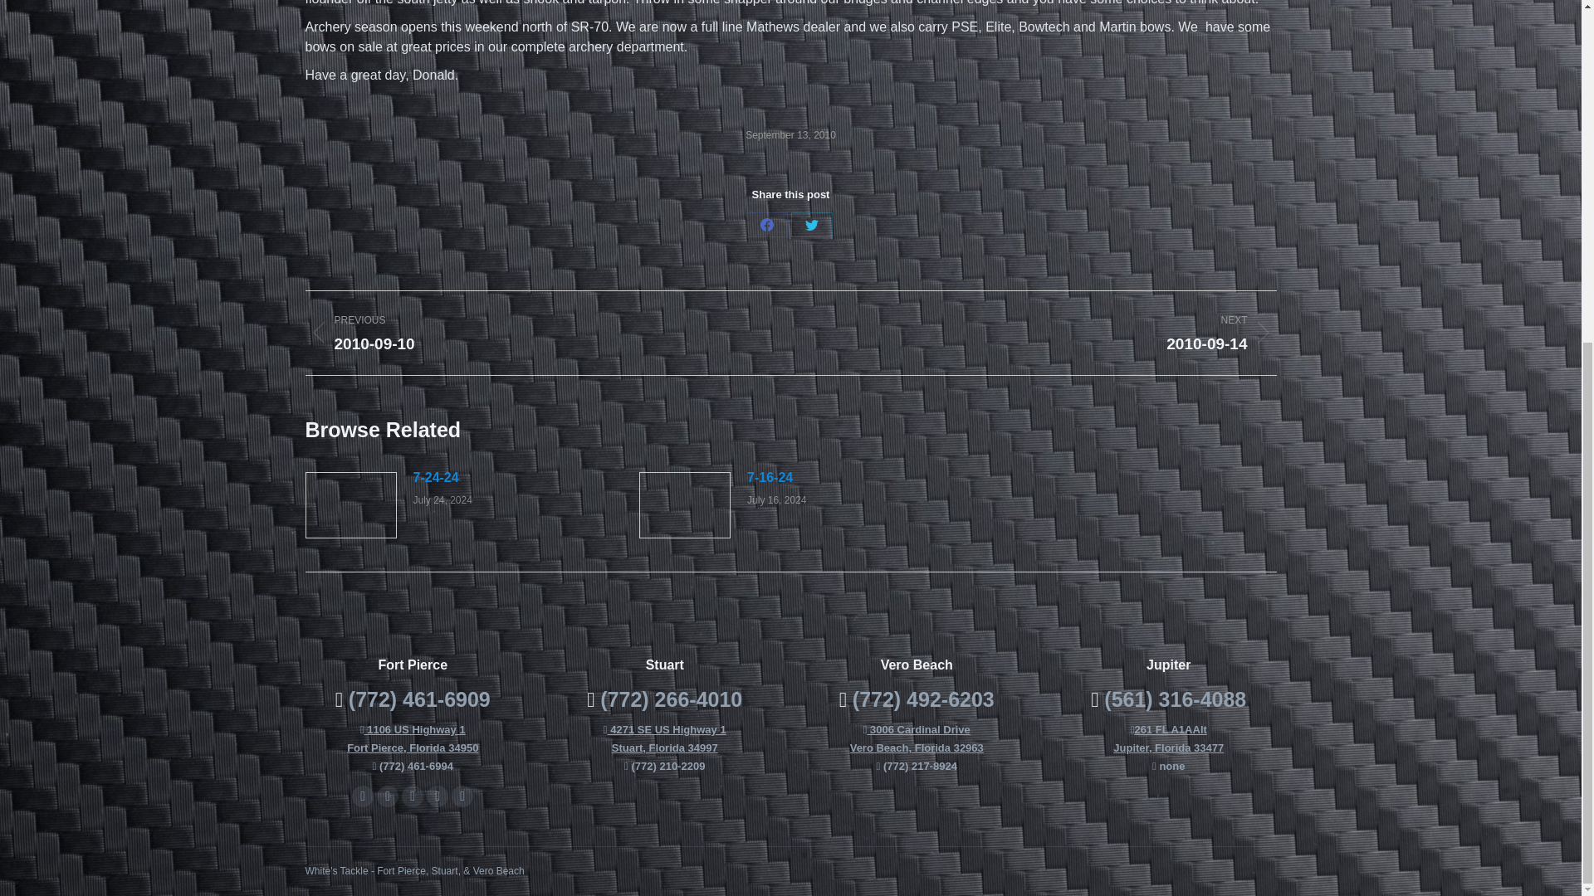 Image resolution: width=1594 pixels, height=896 pixels. What do you see at coordinates (412, 796) in the screenshot?
I see `Facebook page opens in new window` at bounding box center [412, 796].